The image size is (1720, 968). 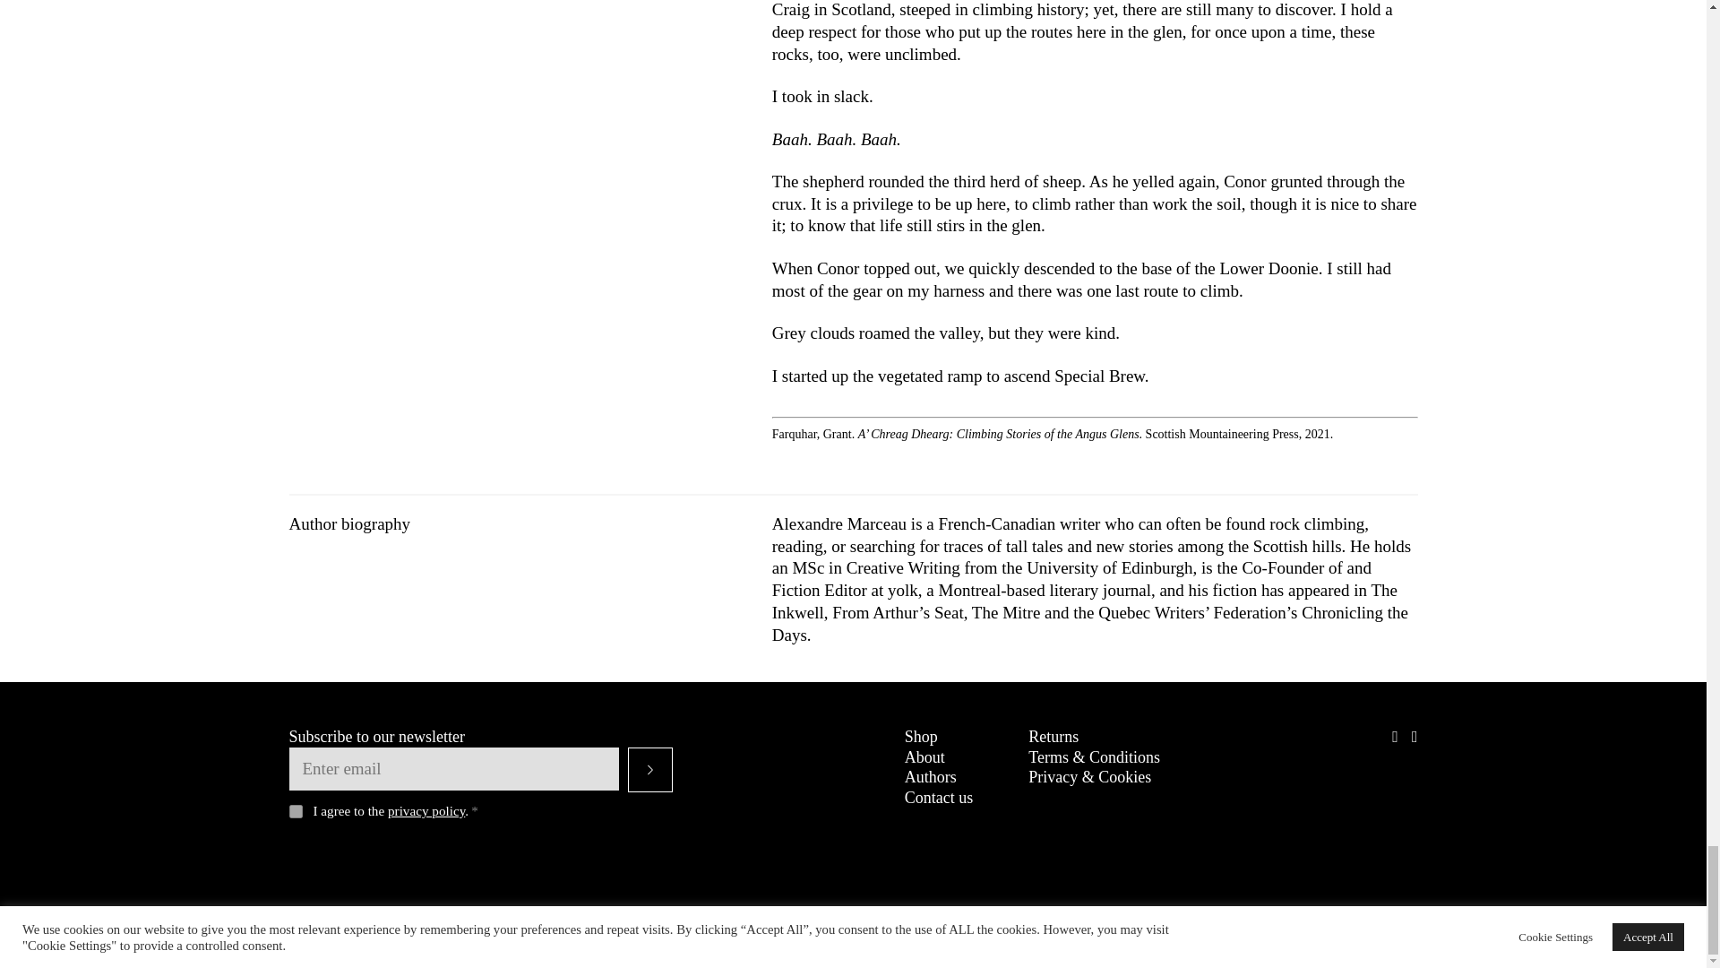 What do you see at coordinates (921, 737) in the screenshot?
I see `Shop` at bounding box center [921, 737].